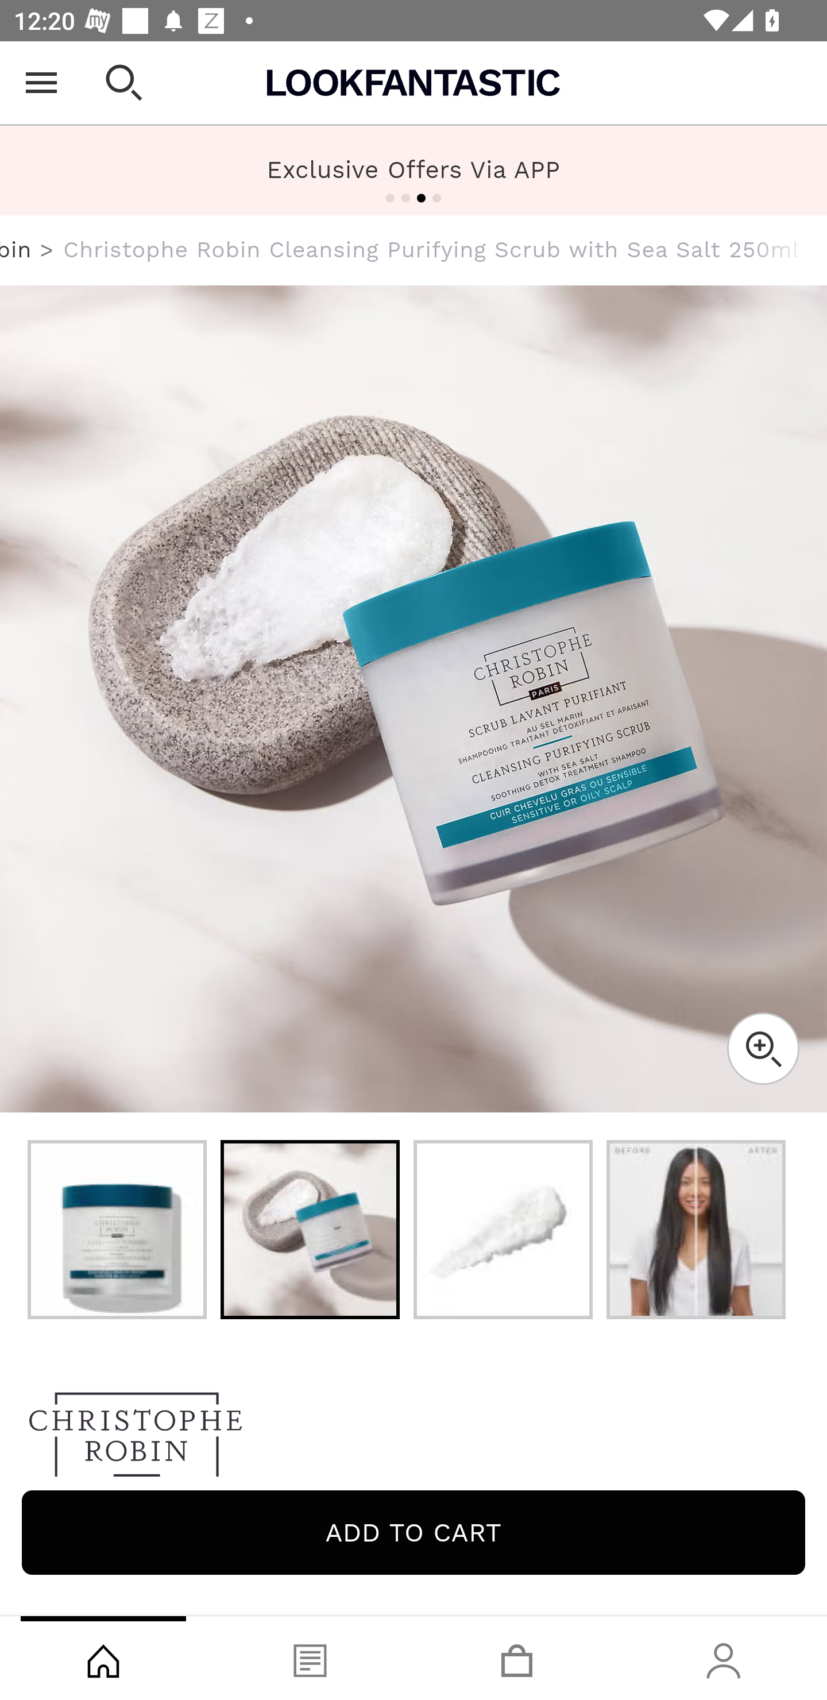 The image size is (827, 1700). I want to click on Zoom, so click(763, 1049).